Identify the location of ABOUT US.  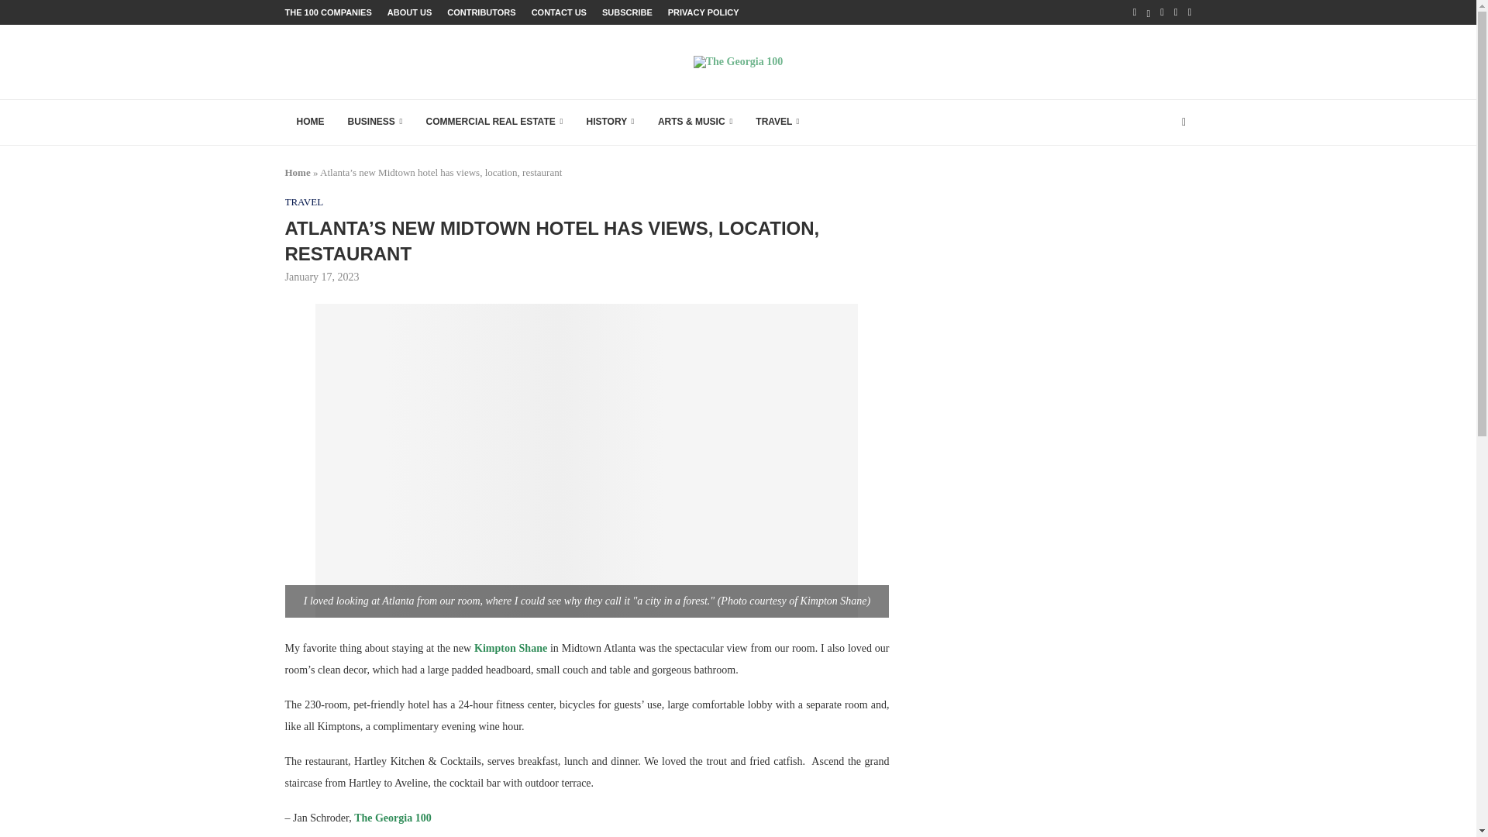
(409, 12).